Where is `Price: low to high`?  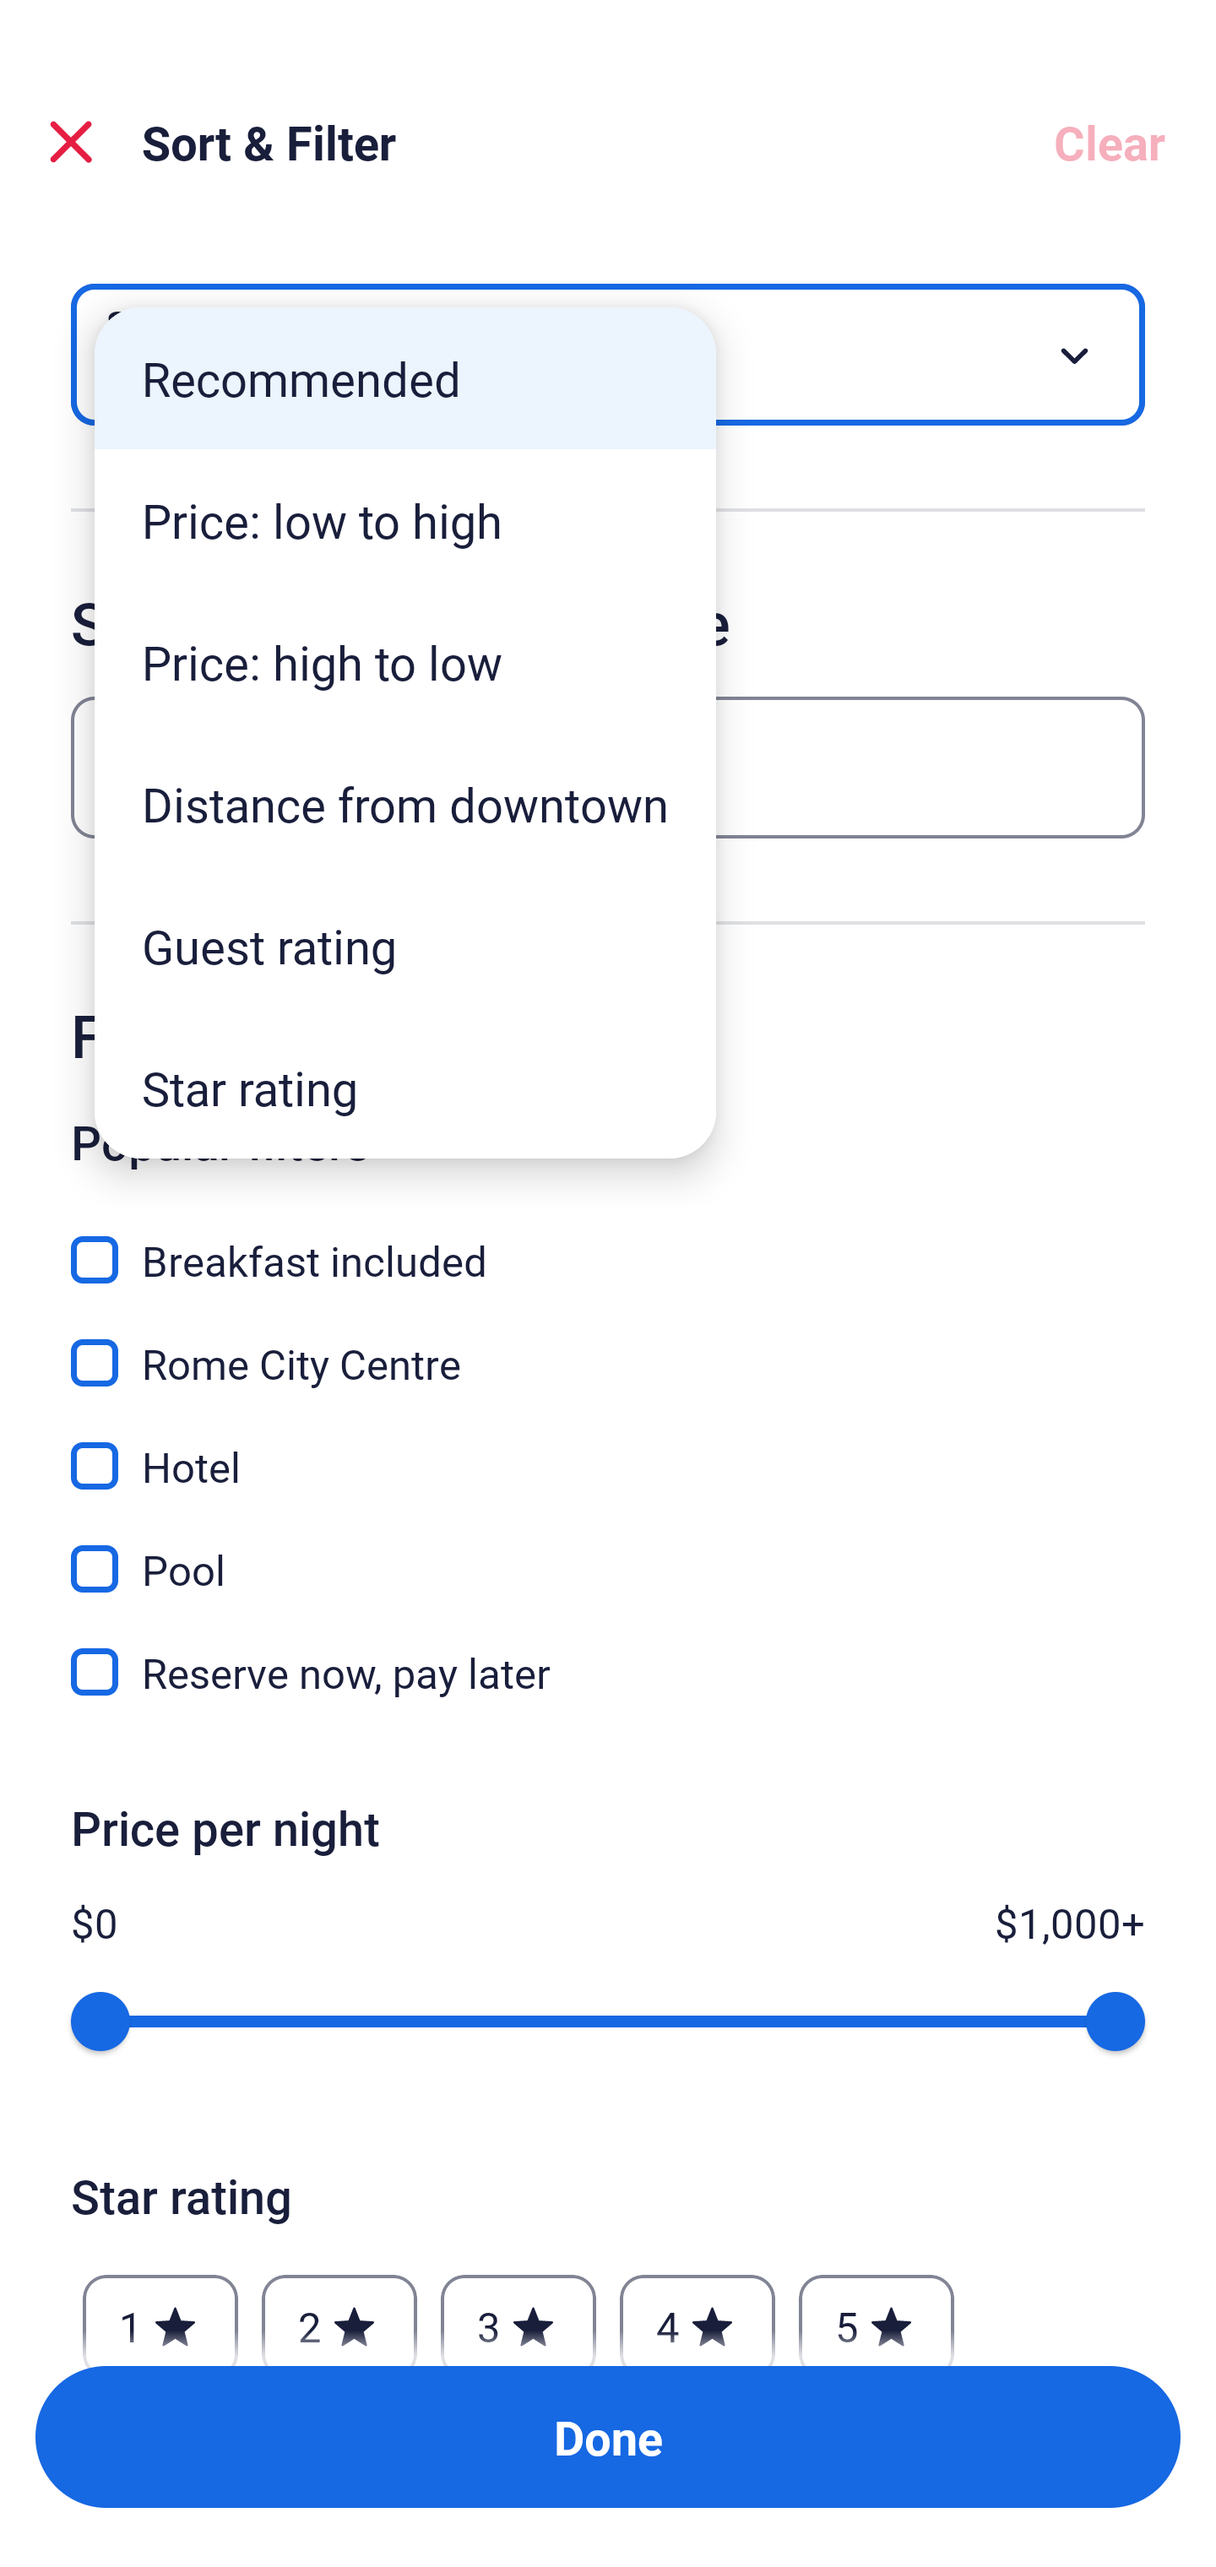
Price: low to high is located at coordinates (405, 520).